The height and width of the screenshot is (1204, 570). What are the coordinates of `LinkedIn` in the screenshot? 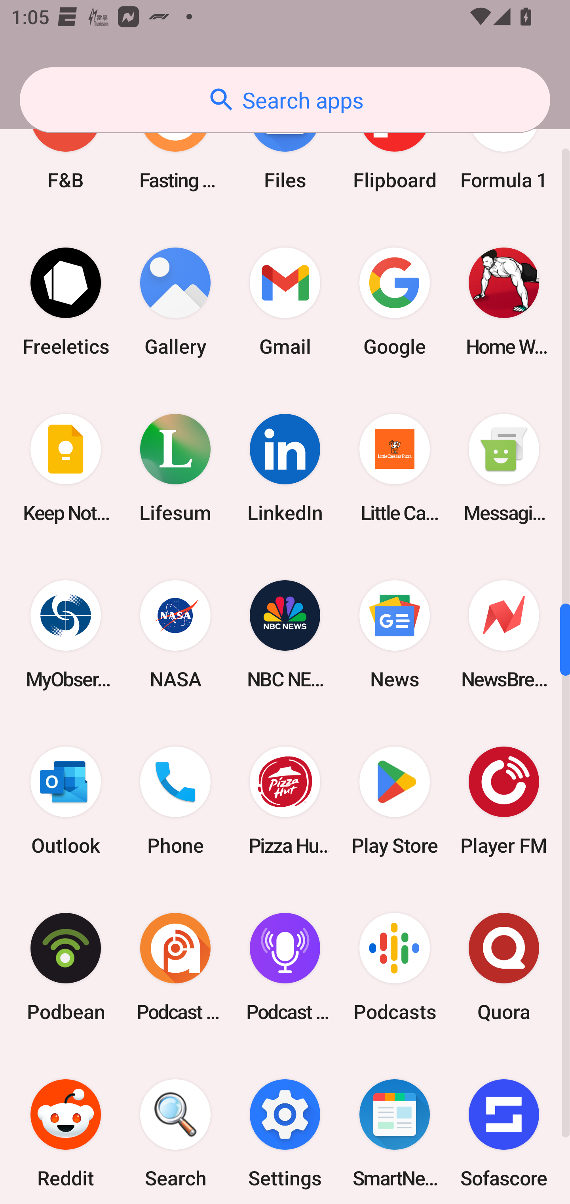 It's located at (285, 468).